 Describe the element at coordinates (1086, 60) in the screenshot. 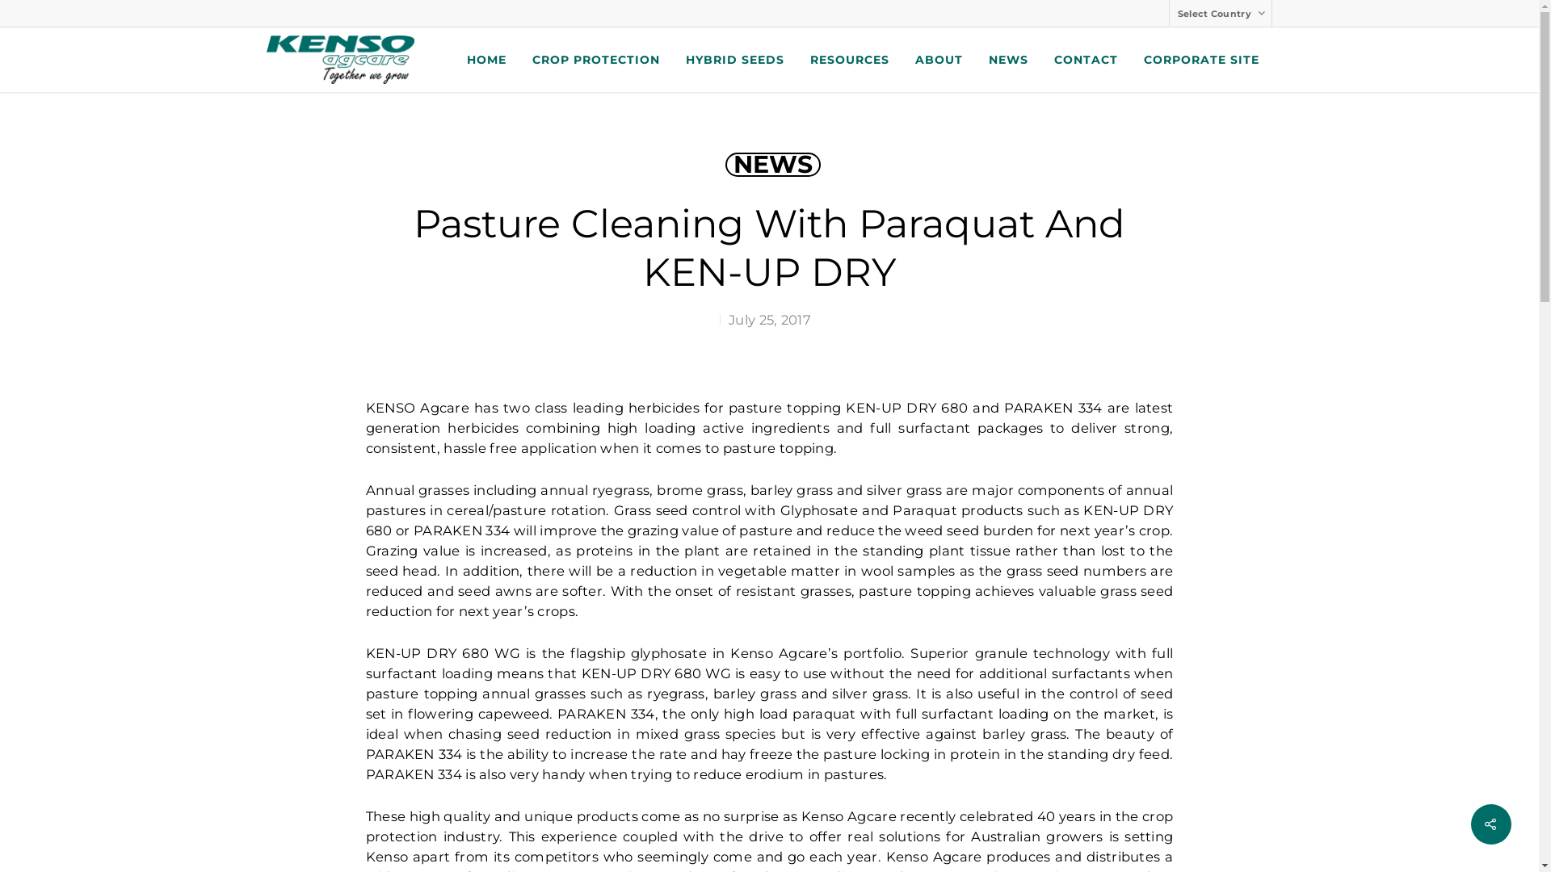

I see `CONTACT` at that location.